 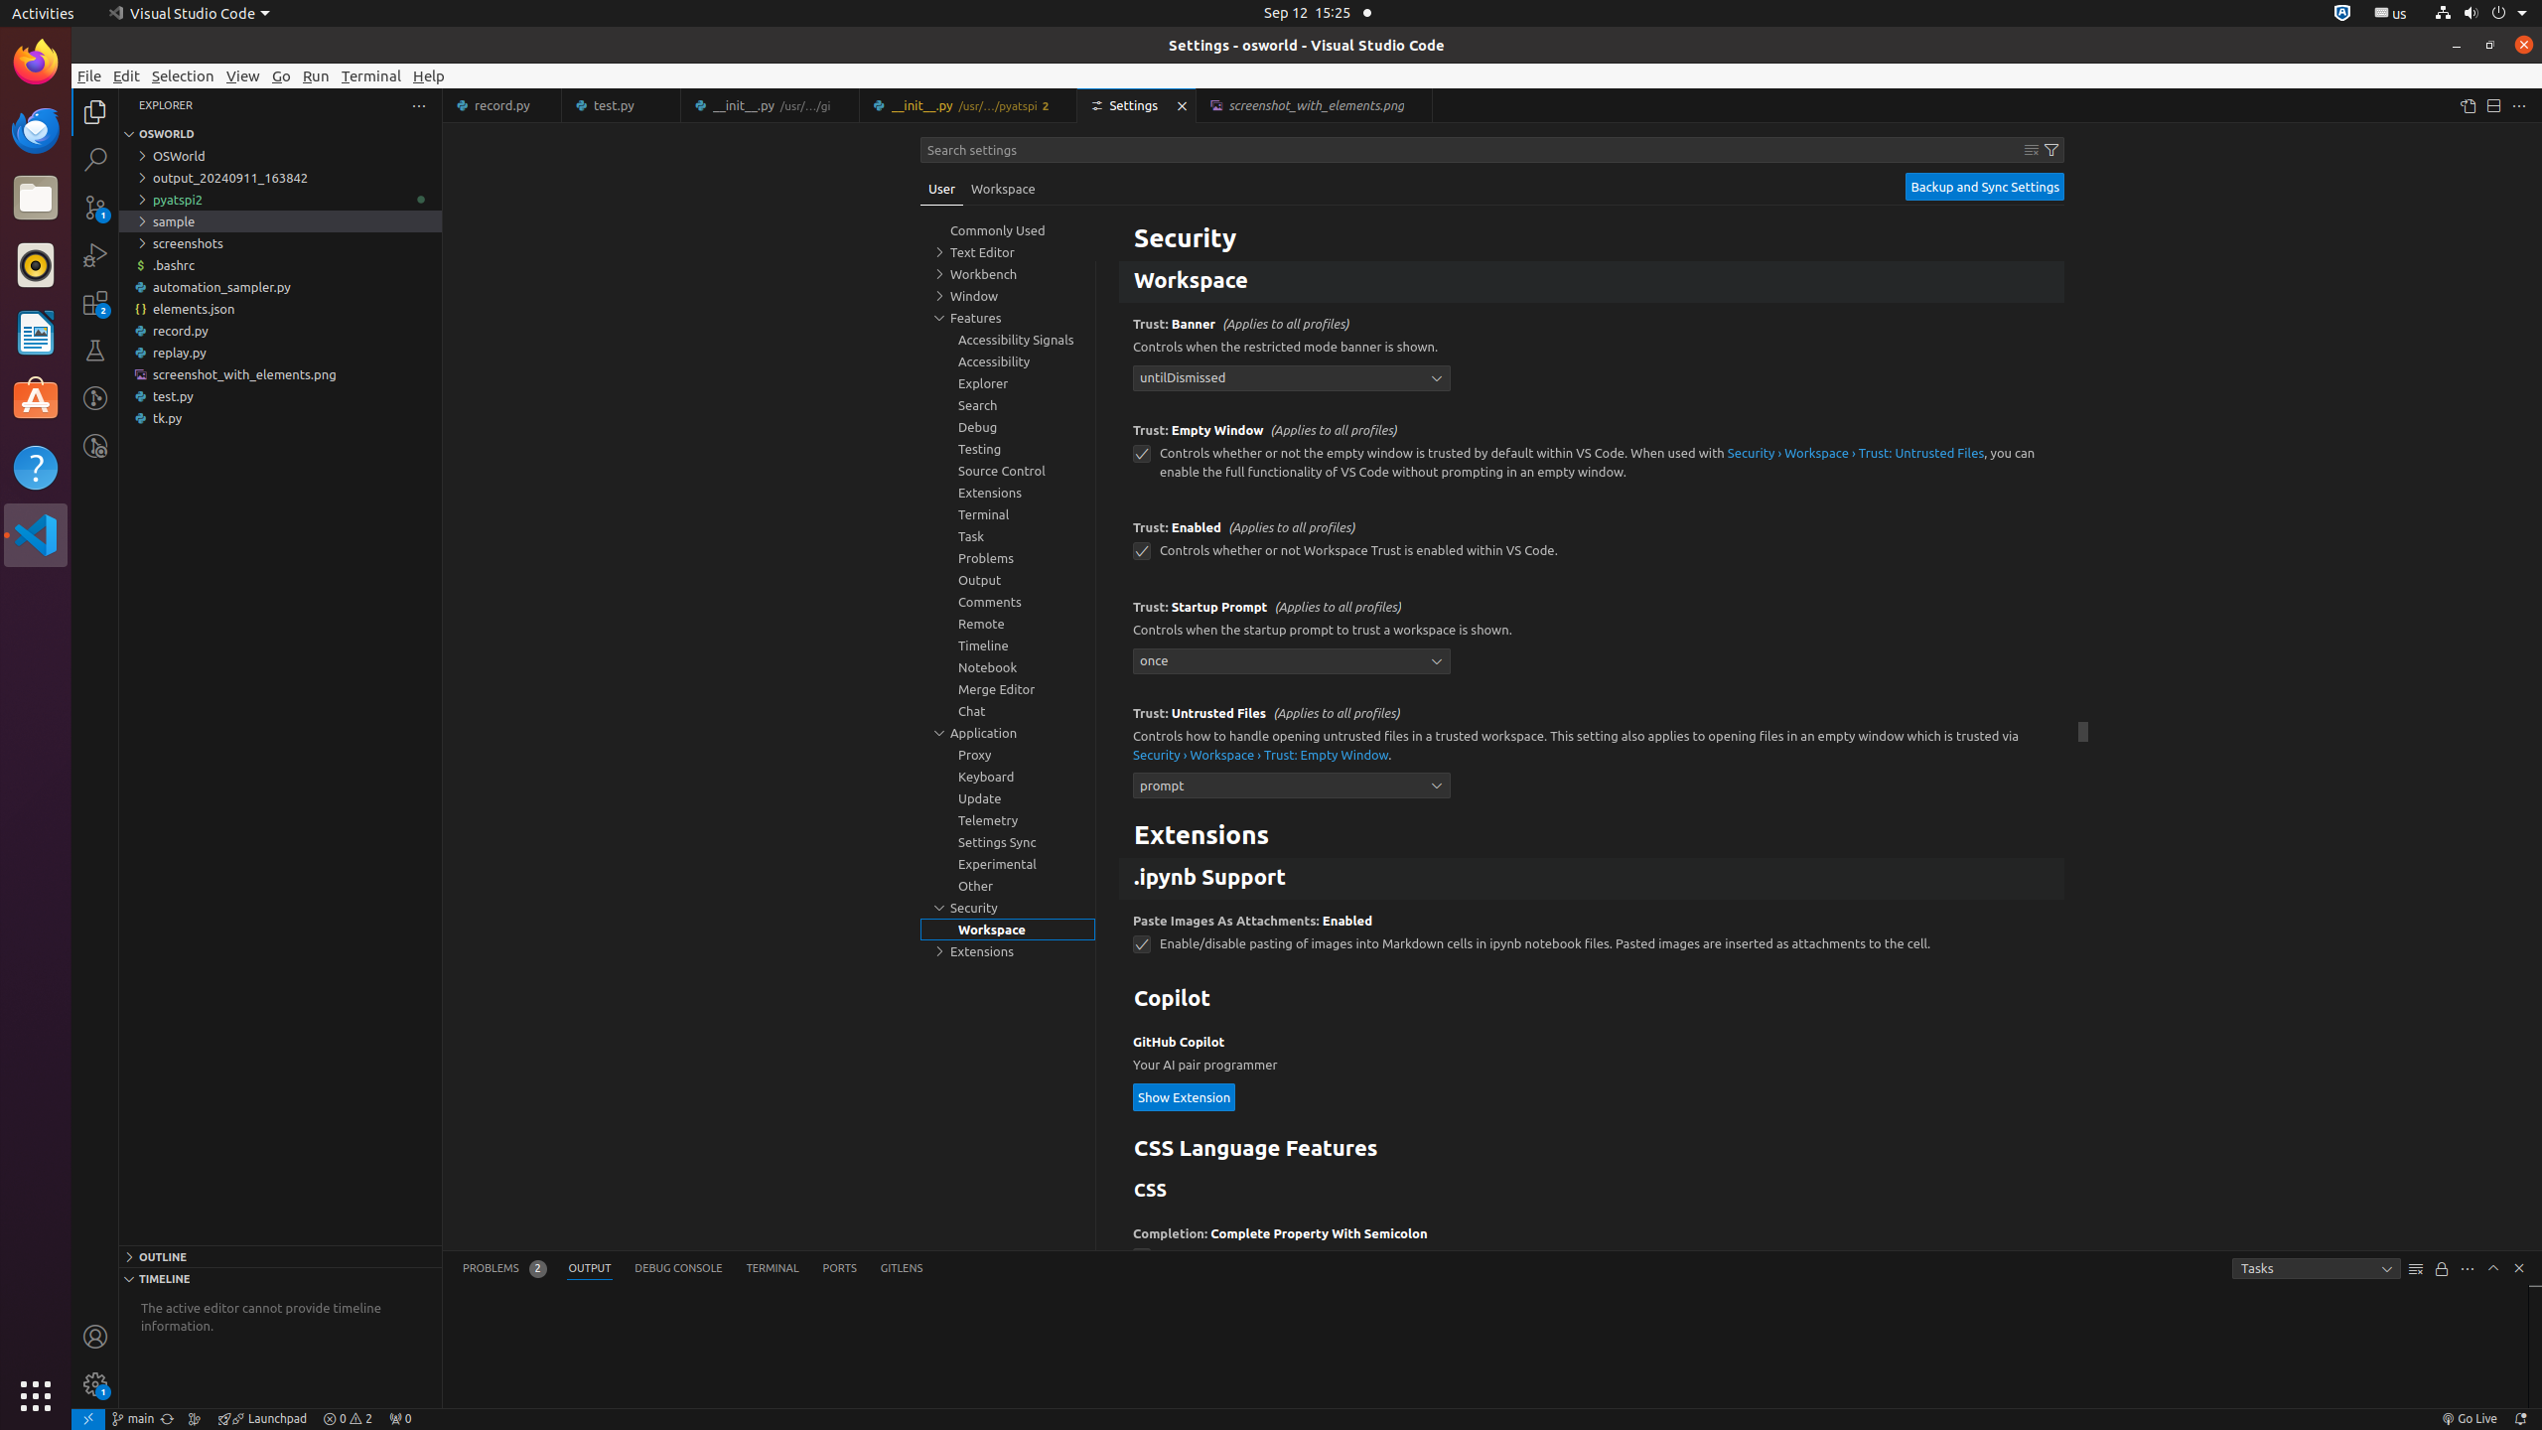 I want to click on Output, group, so click(x=1008, y=580).